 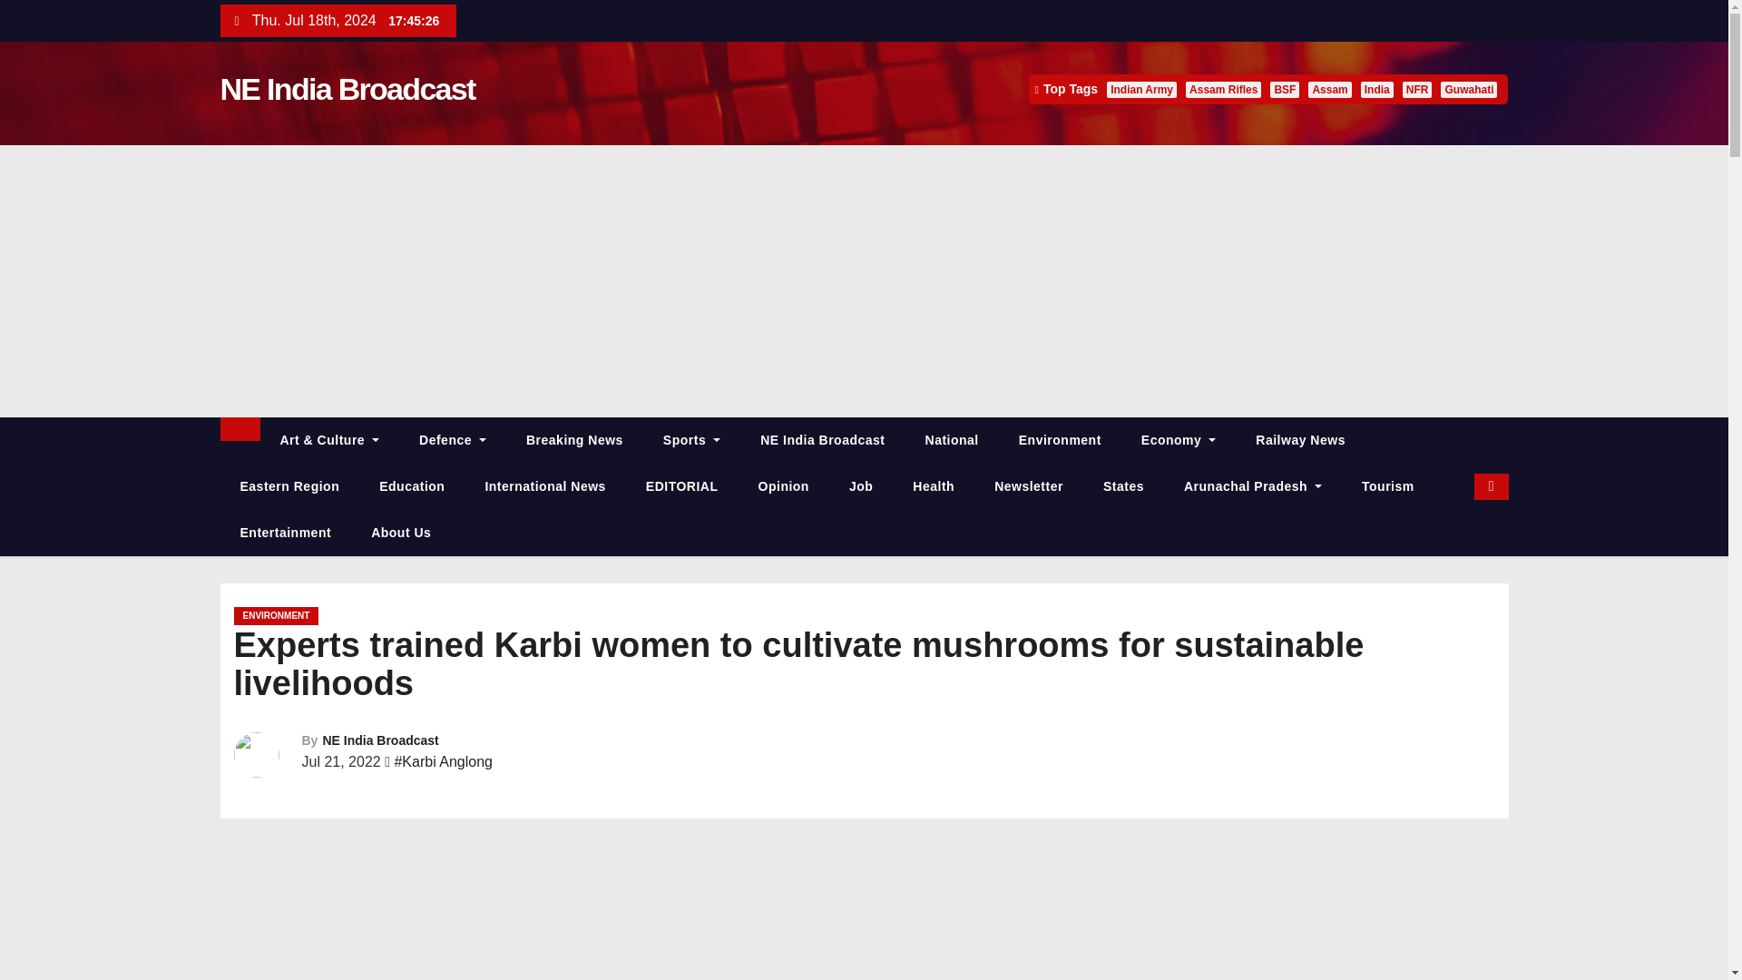 What do you see at coordinates (952, 440) in the screenshot?
I see `National` at bounding box center [952, 440].